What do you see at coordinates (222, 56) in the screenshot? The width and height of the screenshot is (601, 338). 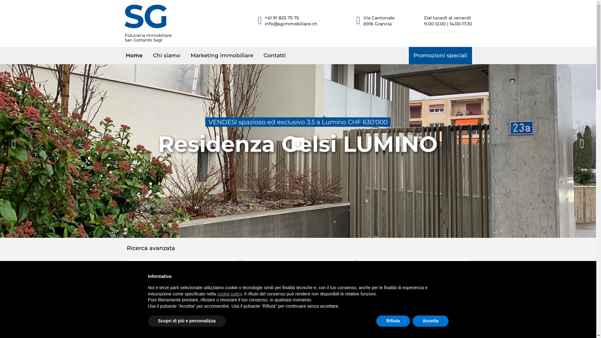 I see `Marketing immobiliare` at bounding box center [222, 56].